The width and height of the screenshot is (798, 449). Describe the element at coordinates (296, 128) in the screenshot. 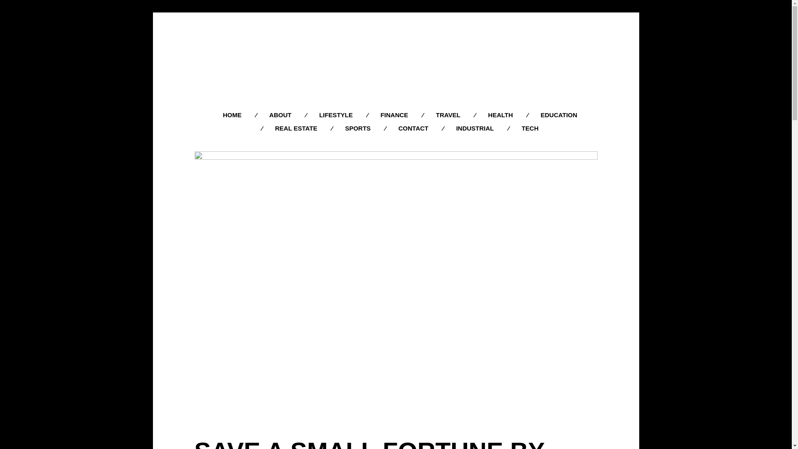

I see `REAL ESTATE` at that location.